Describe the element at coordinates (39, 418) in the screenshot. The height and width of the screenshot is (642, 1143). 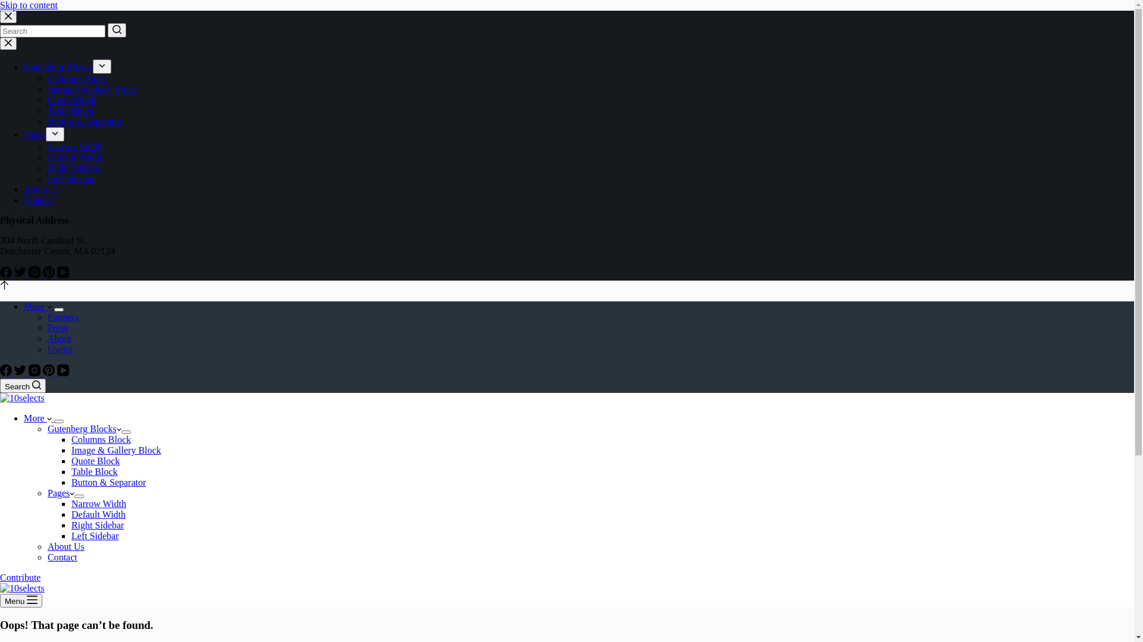
I see `More` at that location.